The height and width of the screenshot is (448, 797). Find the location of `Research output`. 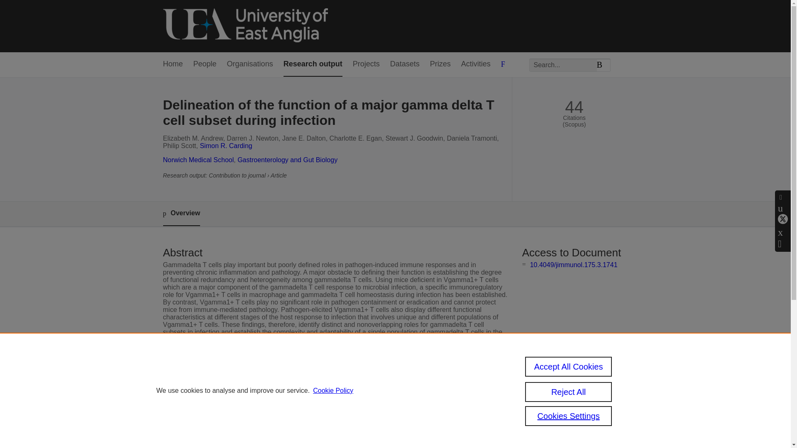

Research output is located at coordinates (313, 64).